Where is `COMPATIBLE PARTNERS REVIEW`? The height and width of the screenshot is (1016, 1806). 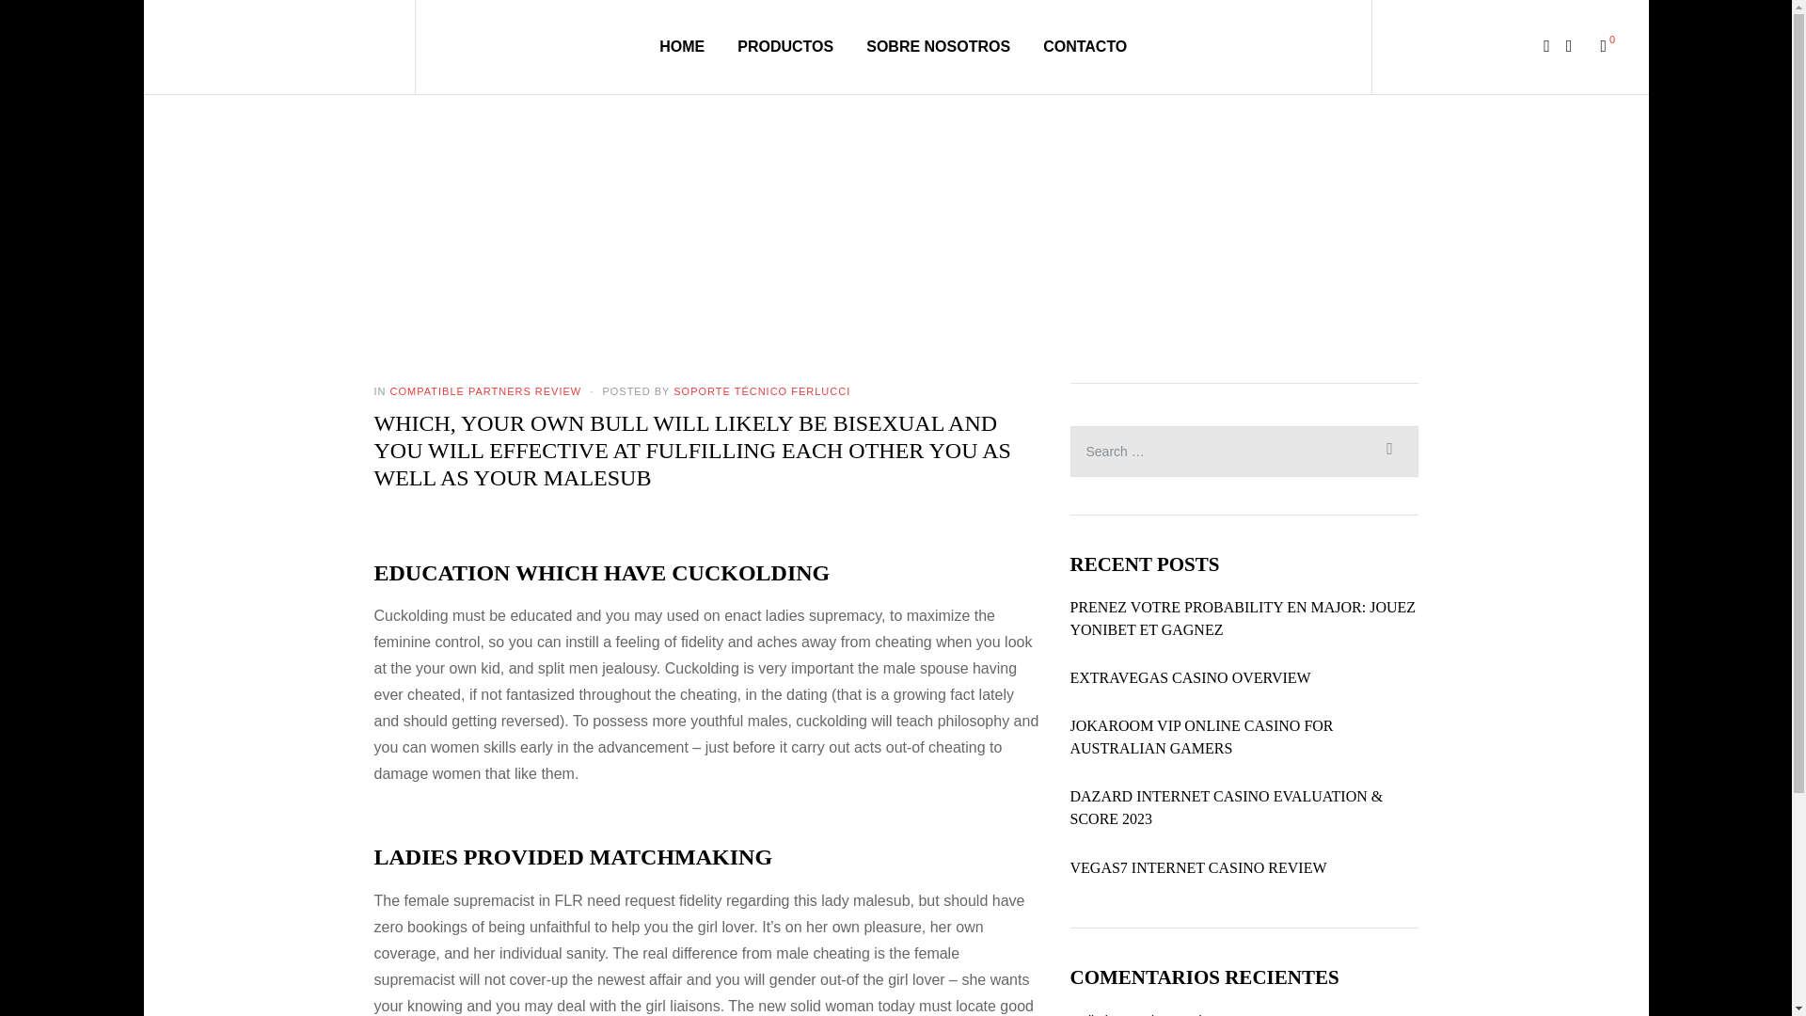 COMPATIBLE PARTNERS REVIEW is located at coordinates (485, 391).